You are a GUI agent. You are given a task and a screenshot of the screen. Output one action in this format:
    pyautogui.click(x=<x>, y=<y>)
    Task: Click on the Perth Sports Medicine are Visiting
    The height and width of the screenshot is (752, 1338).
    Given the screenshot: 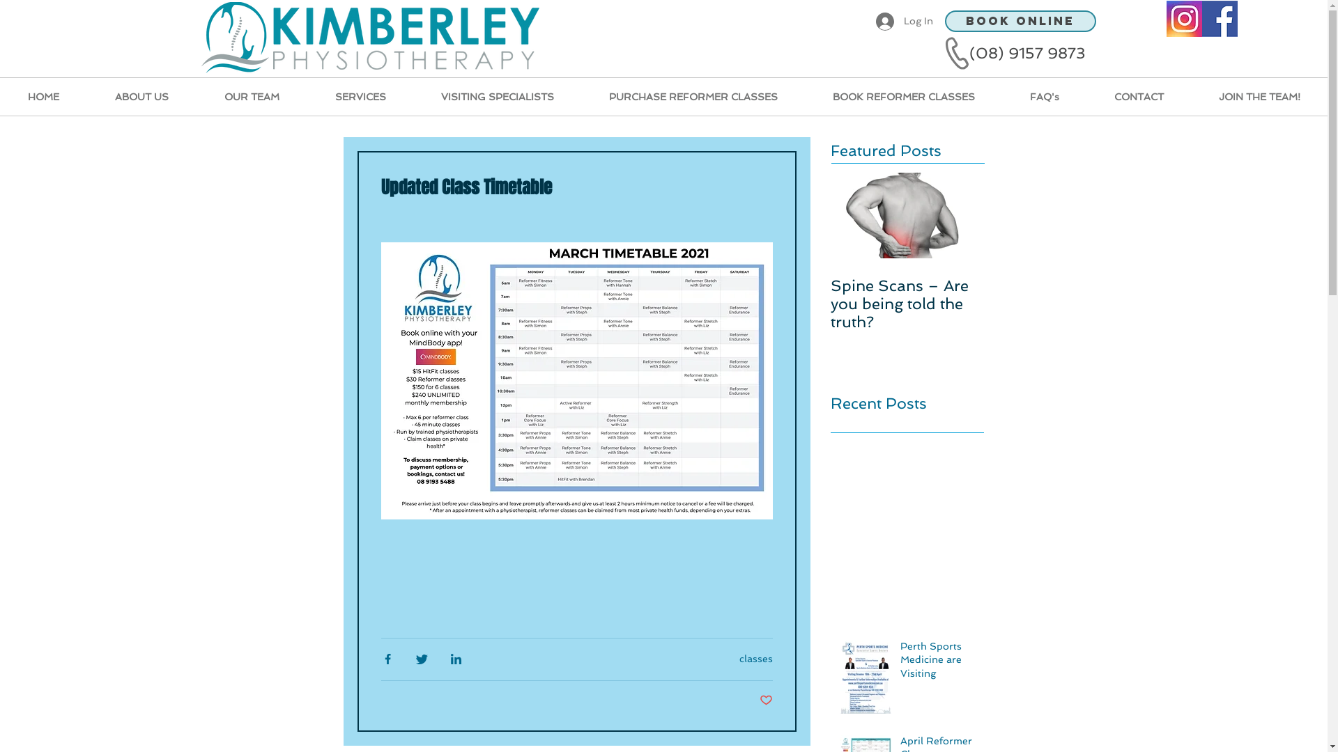 What is the action you would take?
    pyautogui.click(x=938, y=663)
    